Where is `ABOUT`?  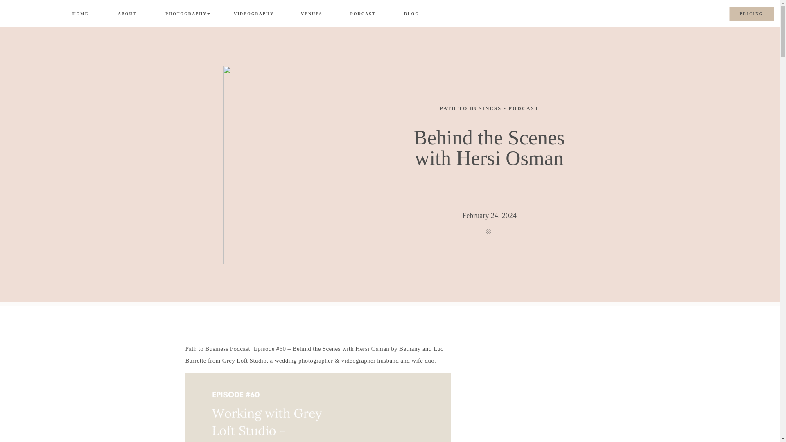 ABOUT is located at coordinates (127, 14).